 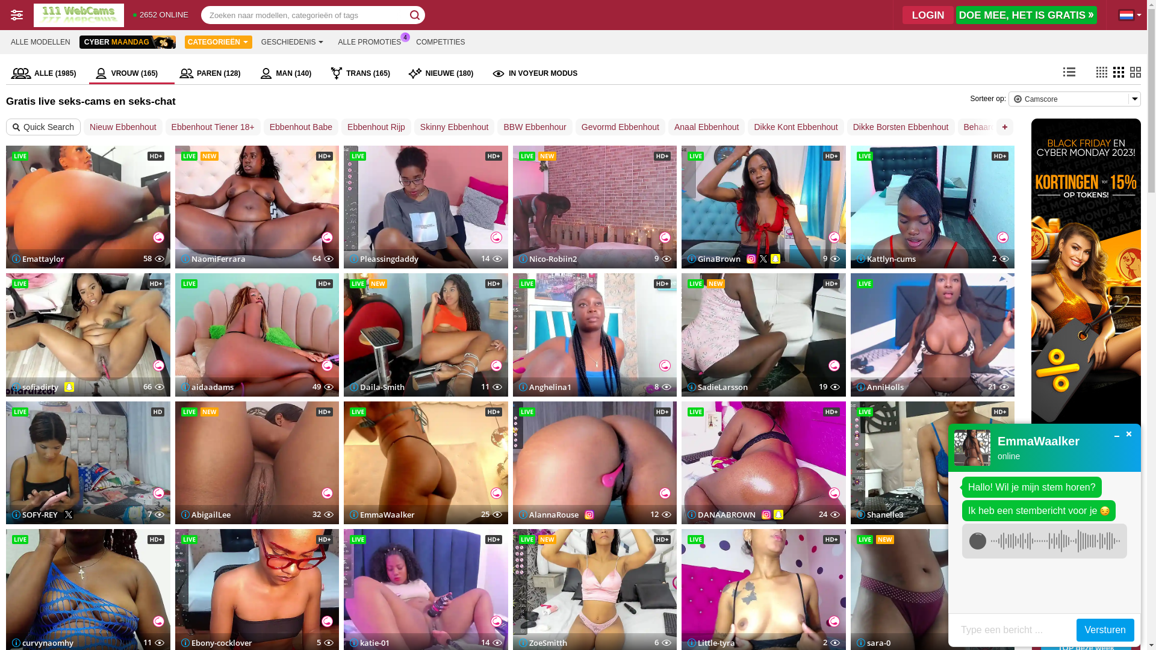 What do you see at coordinates (901, 127) in the screenshot?
I see `Dikke Borsten Ebbenhout` at bounding box center [901, 127].